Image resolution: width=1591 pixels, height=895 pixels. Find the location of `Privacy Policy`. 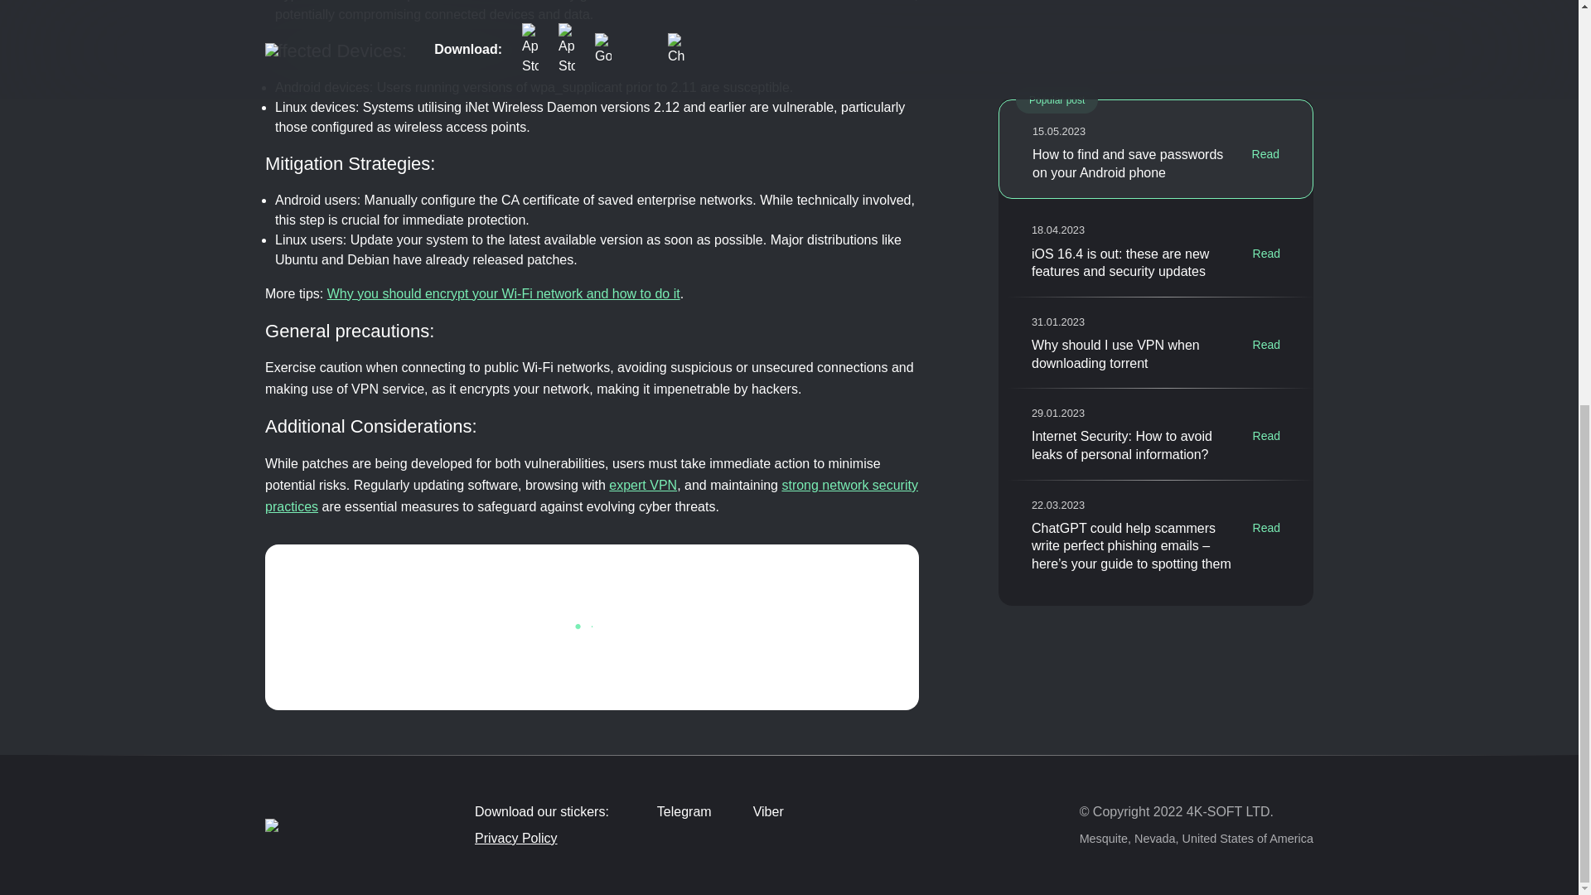

Privacy Policy is located at coordinates (684, 839).